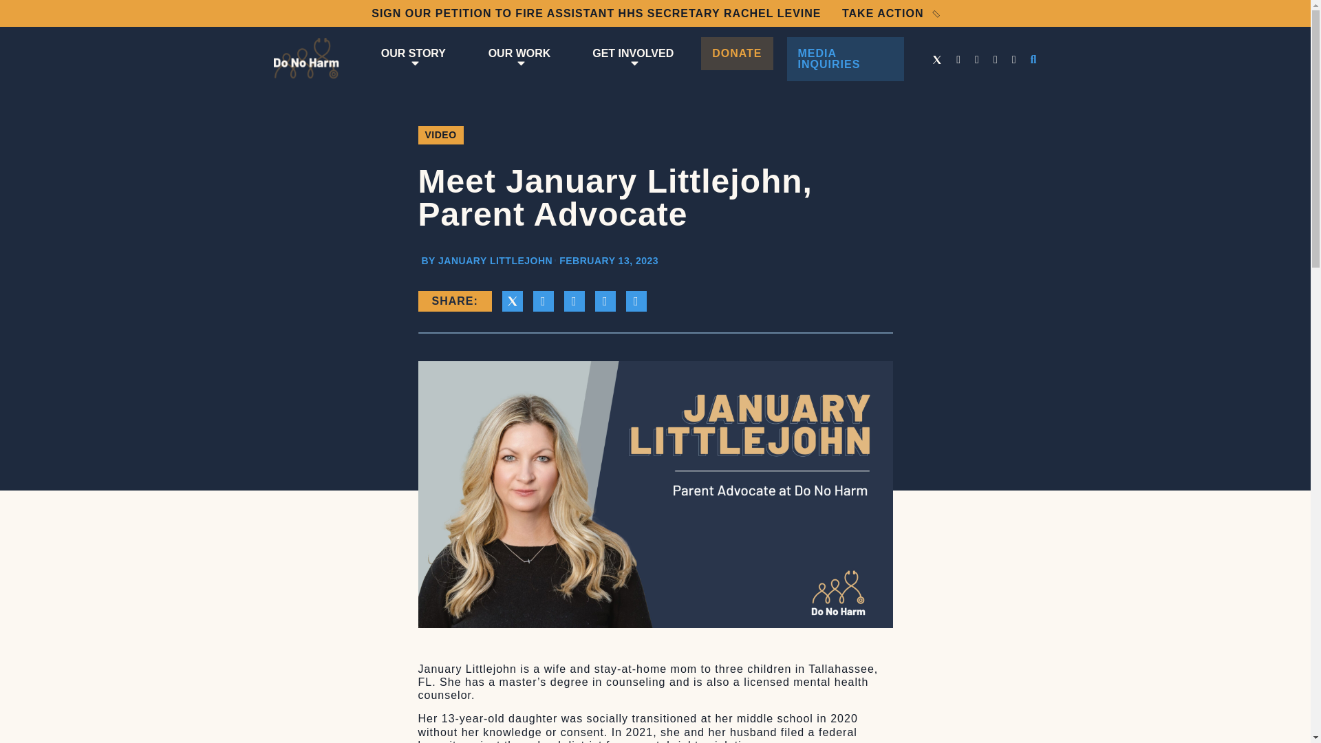  I want to click on OUR WORK, so click(519, 59).